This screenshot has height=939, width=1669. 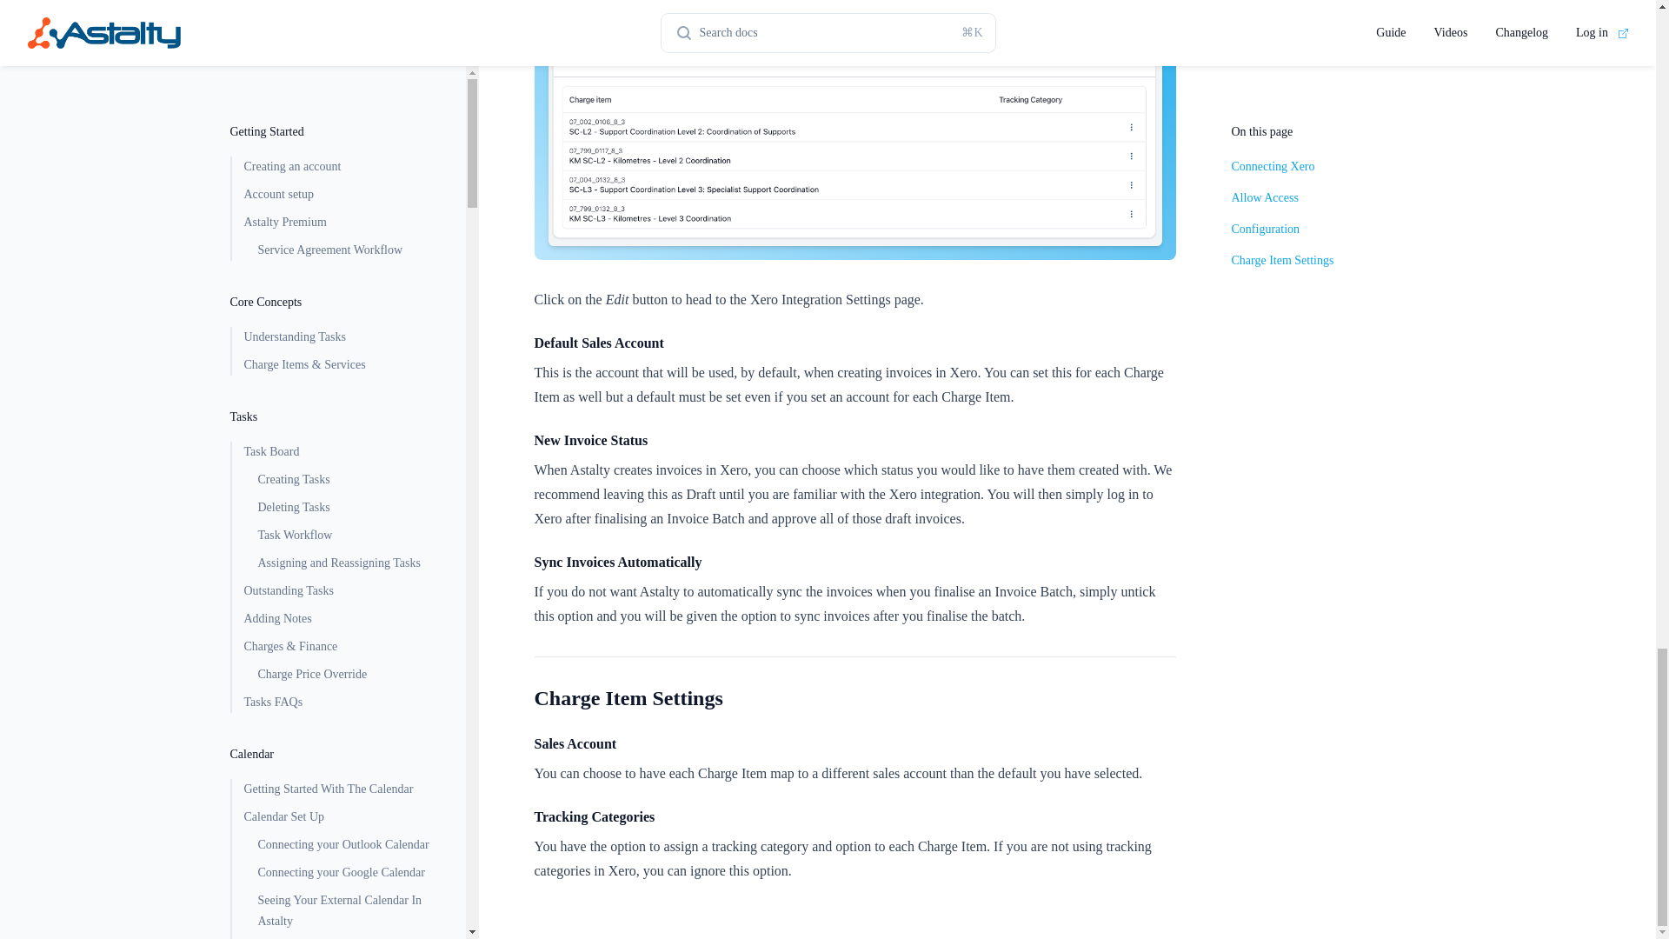 What do you see at coordinates (341, 605) in the screenshot?
I see `Overview` at bounding box center [341, 605].